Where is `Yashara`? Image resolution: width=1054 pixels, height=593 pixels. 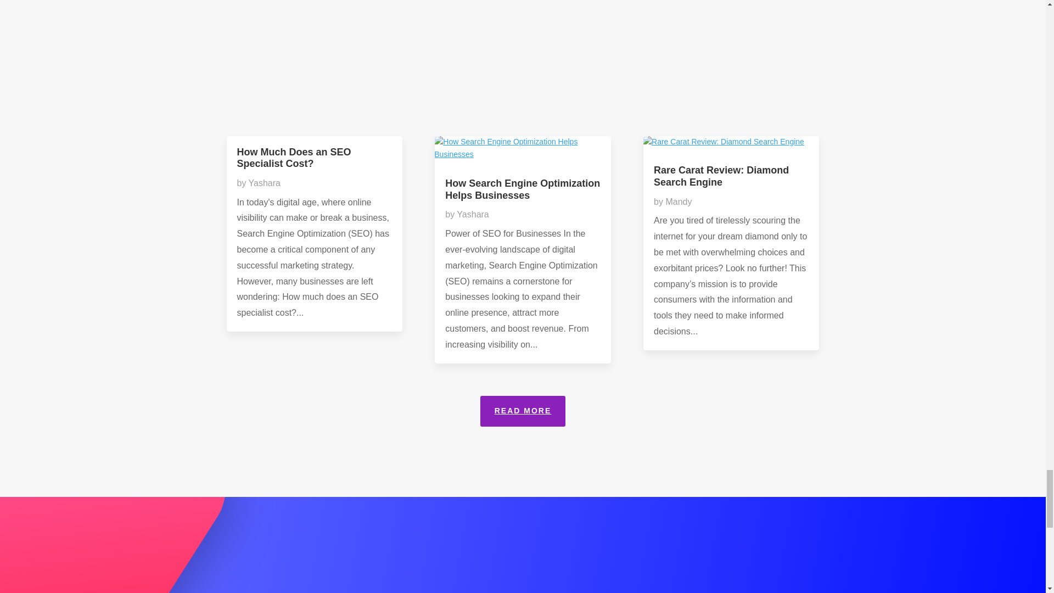 Yashara is located at coordinates (265, 183).